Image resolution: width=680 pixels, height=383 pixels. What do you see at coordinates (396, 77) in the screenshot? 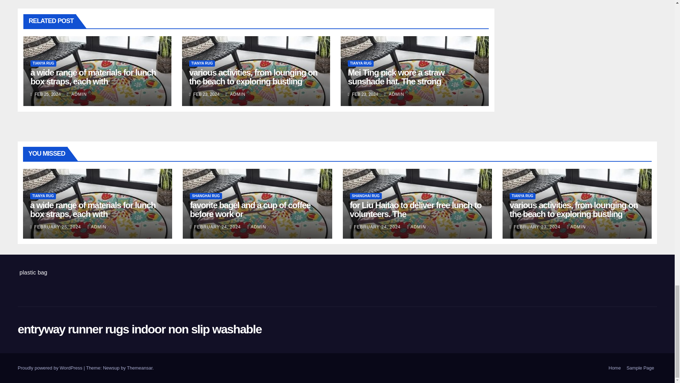
I see `Mei Ting pick wore a straw sunshade hat. The strong` at bounding box center [396, 77].